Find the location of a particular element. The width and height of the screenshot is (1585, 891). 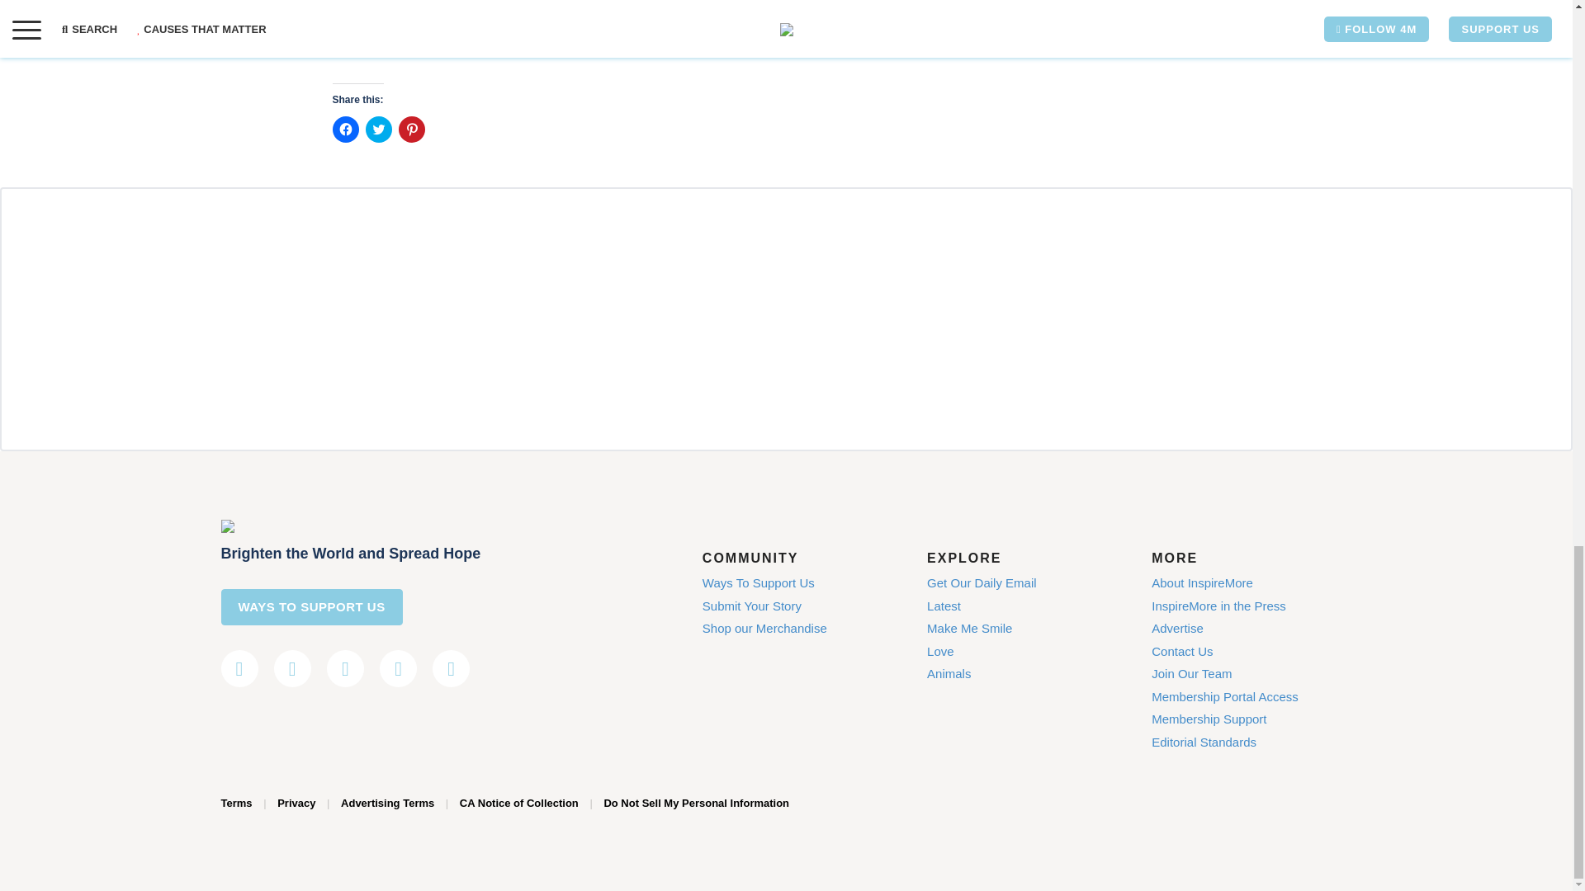

Click to share on Twitter is located at coordinates (378, 129).